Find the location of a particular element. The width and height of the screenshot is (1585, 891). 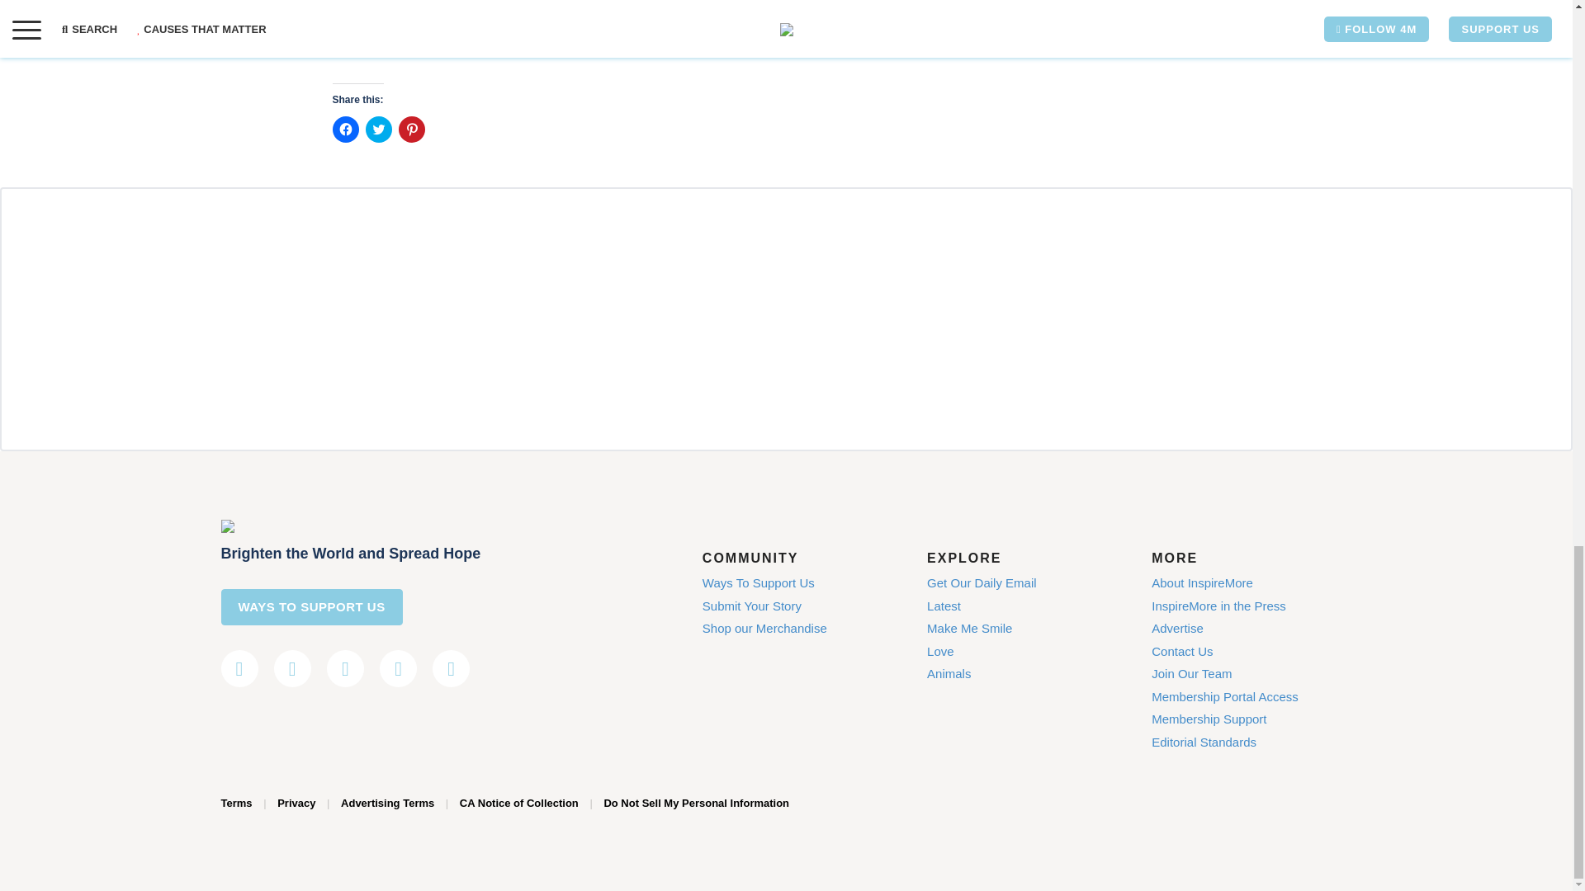

Click to share on Twitter is located at coordinates (378, 129).